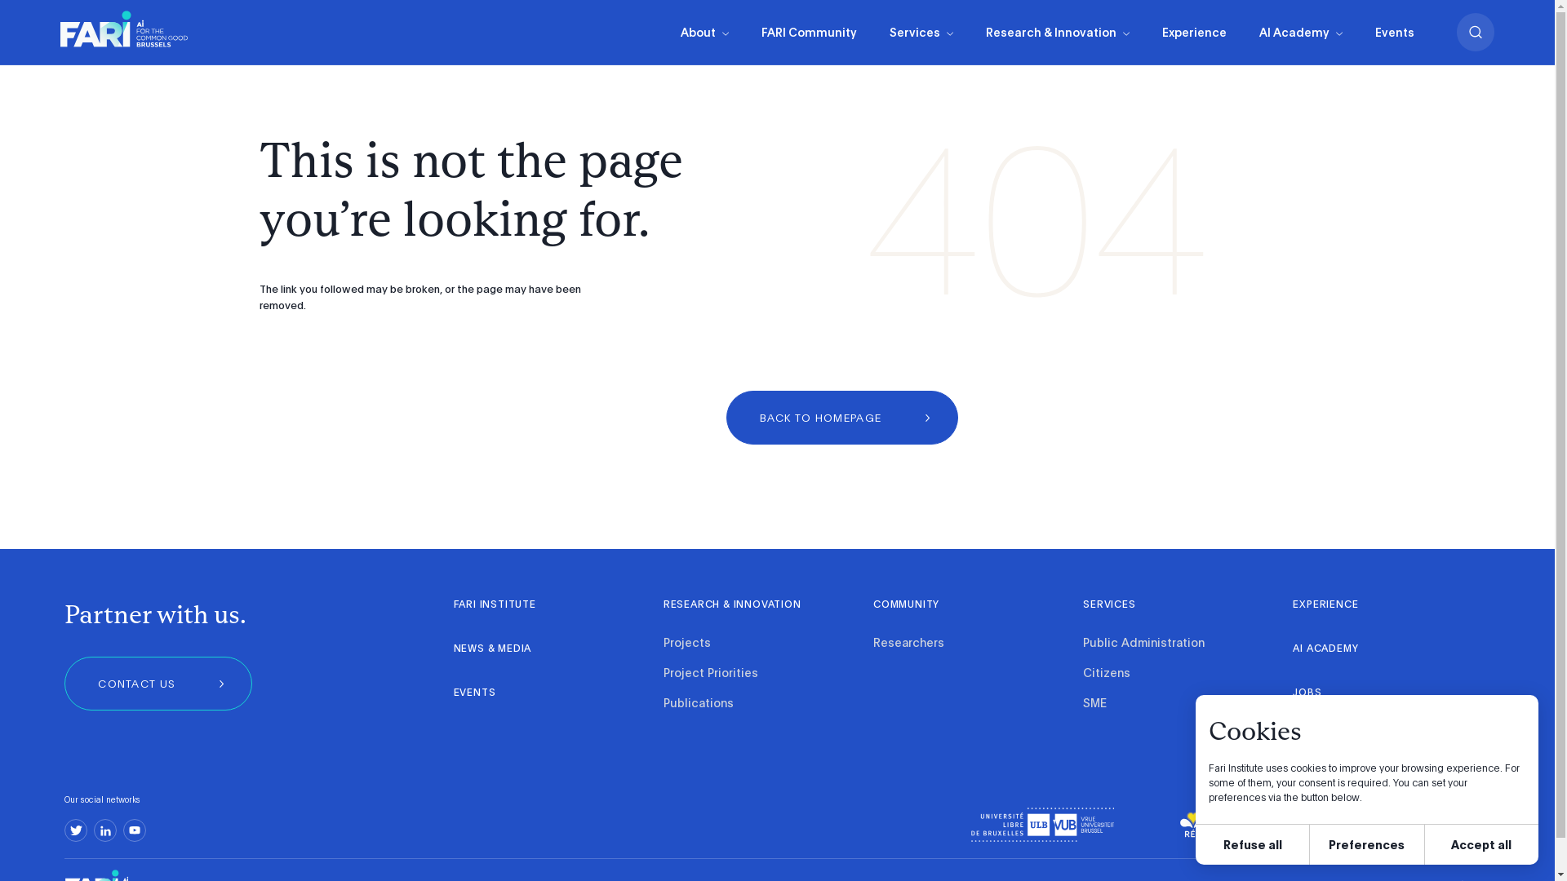 This screenshot has height=881, width=1567. Describe the element at coordinates (1107, 674) in the screenshot. I see `Citizens` at that location.